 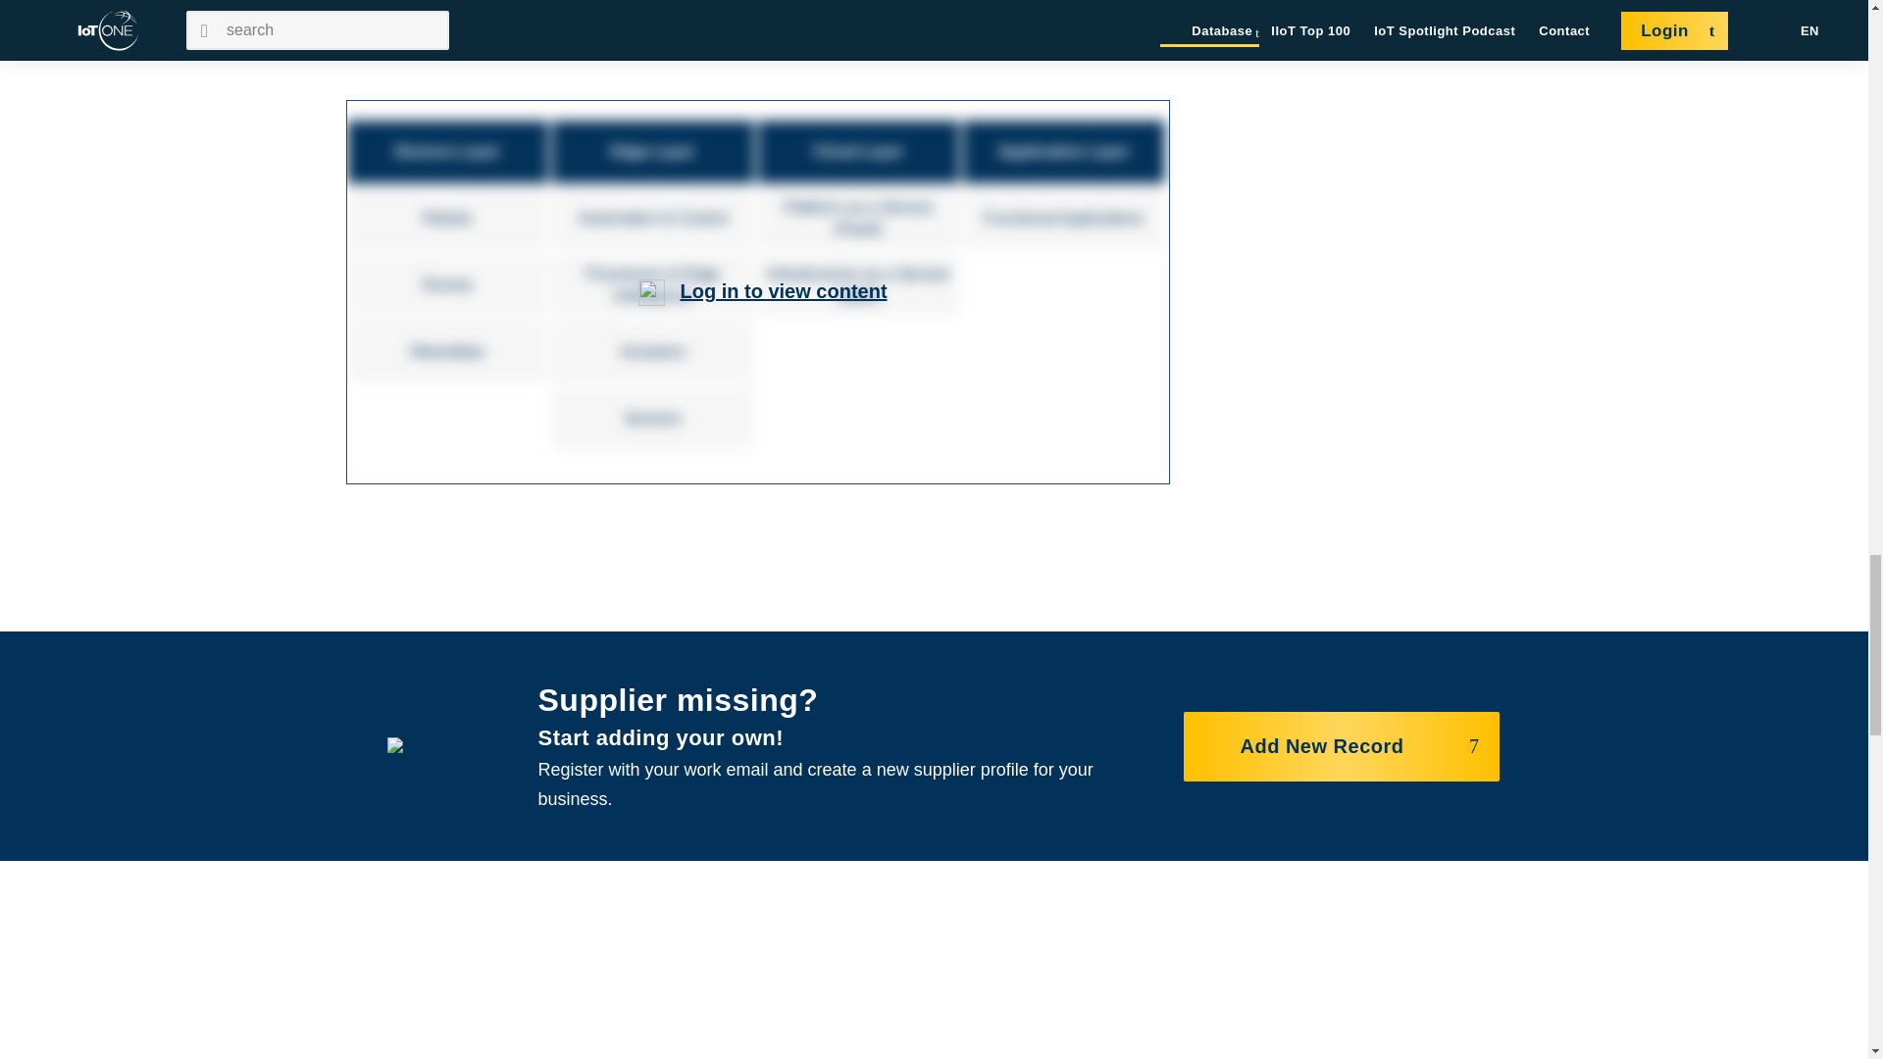 What do you see at coordinates (783, 290) in the screenshot?
I see `Log in to view content` at bounding box center [783, 290].